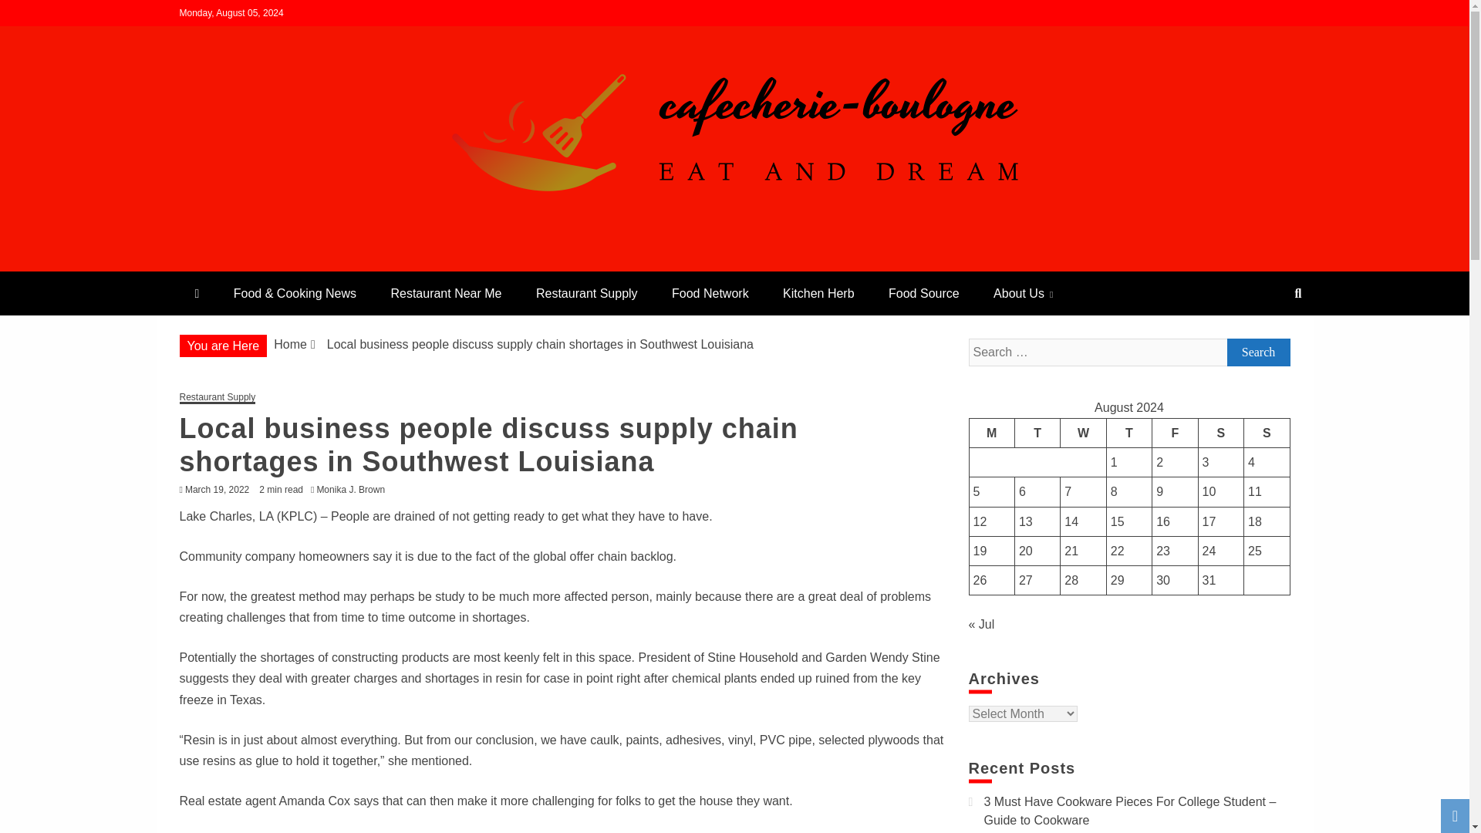 The image size is (1481, 833). What do you see at coordinates (1257, 352) in the screenshot?
I see `Search` at bounding box center [1257, 352].